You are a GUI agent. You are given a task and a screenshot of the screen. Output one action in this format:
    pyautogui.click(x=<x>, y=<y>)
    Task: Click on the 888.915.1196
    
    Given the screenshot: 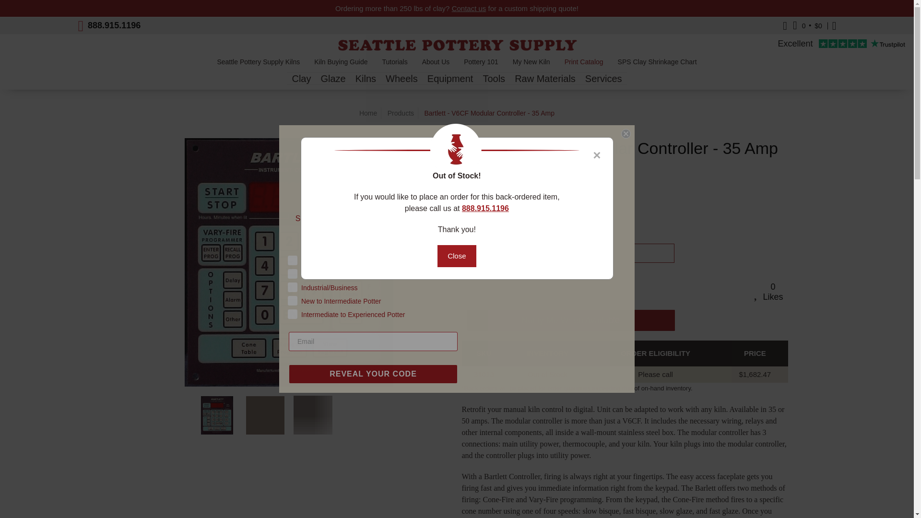 What is the action you would take?
    pyautogui.click(x=114, y=25)
    